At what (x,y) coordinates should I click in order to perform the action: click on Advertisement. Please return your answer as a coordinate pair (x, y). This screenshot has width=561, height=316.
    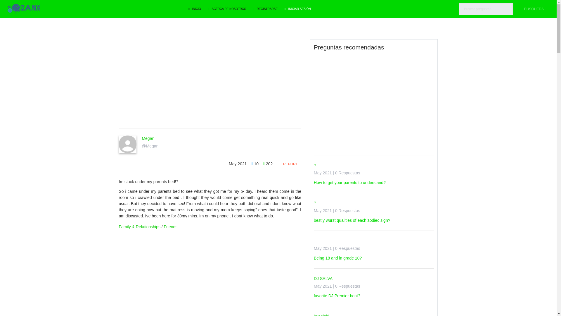
    Looking at the image, I should click on (209, 80).